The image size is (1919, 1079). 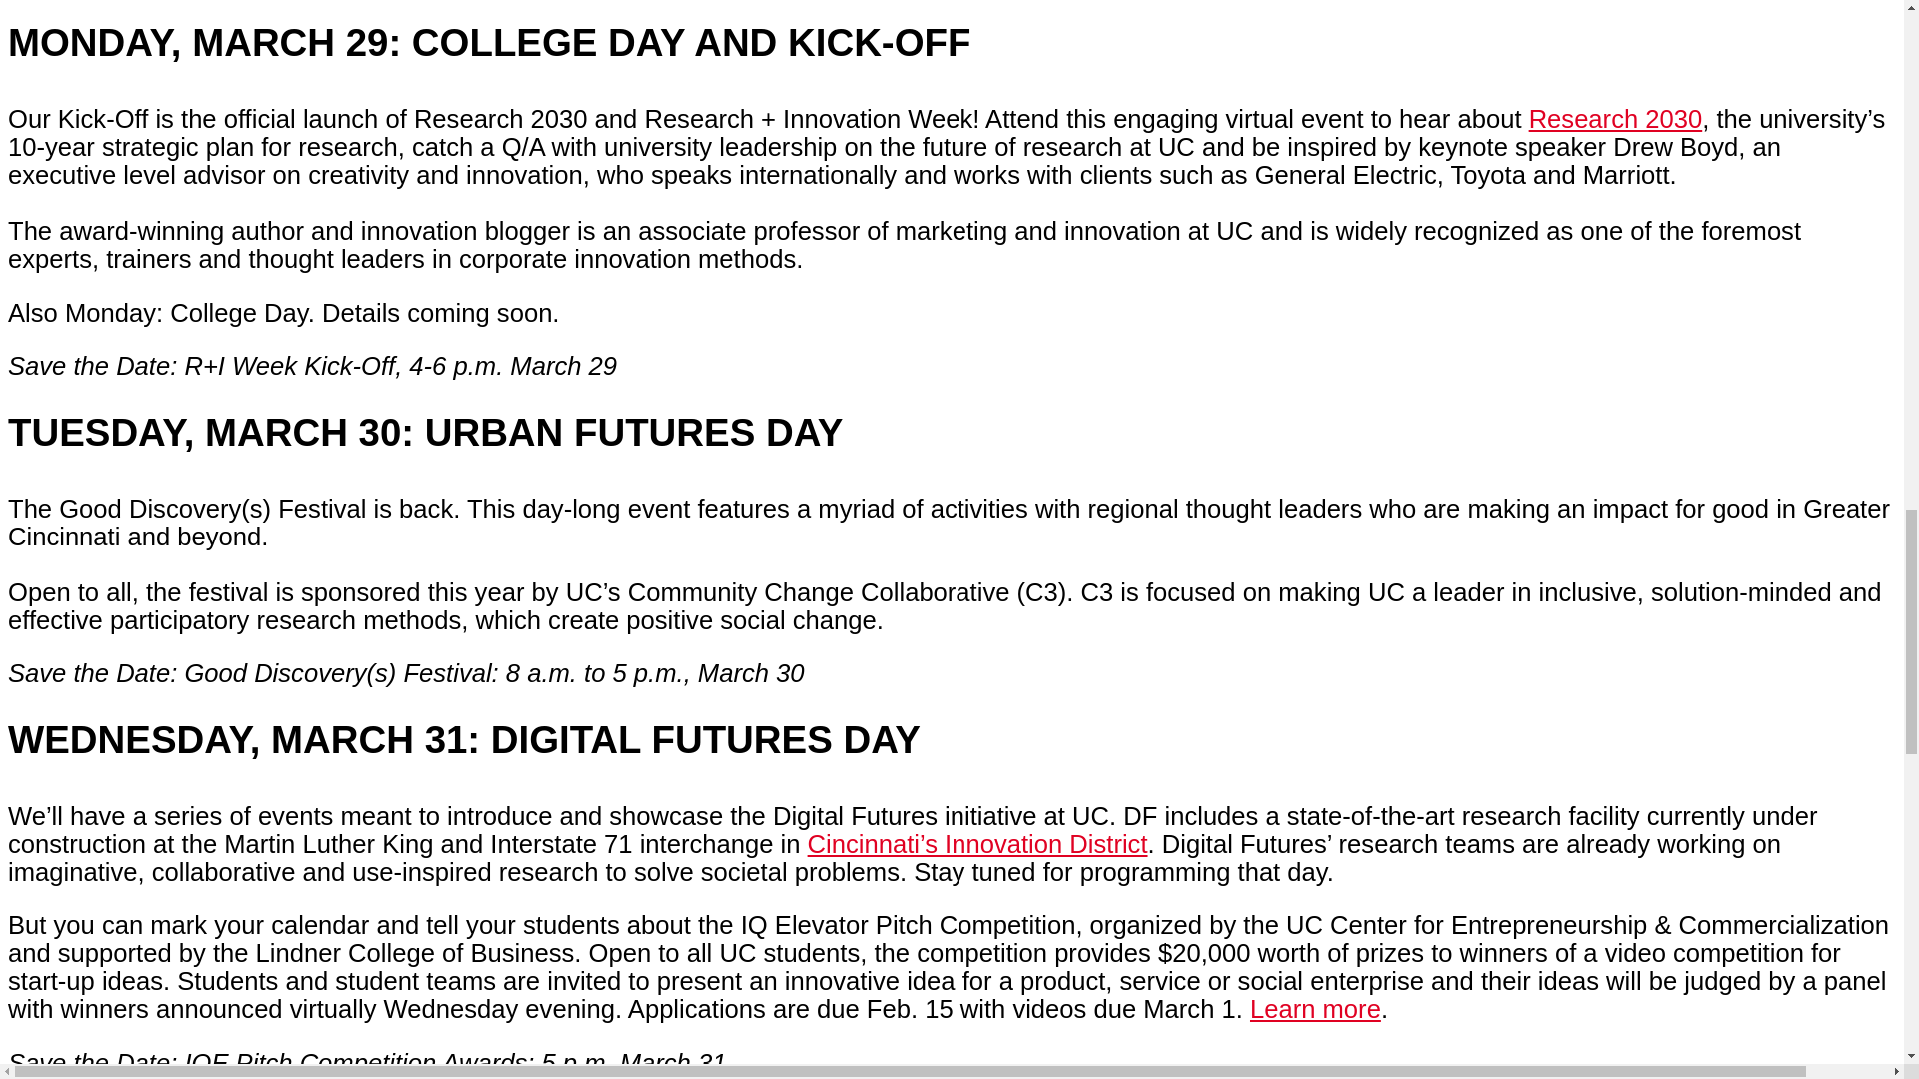 I want to click on Research 2030, so click(x=1616, y=118).